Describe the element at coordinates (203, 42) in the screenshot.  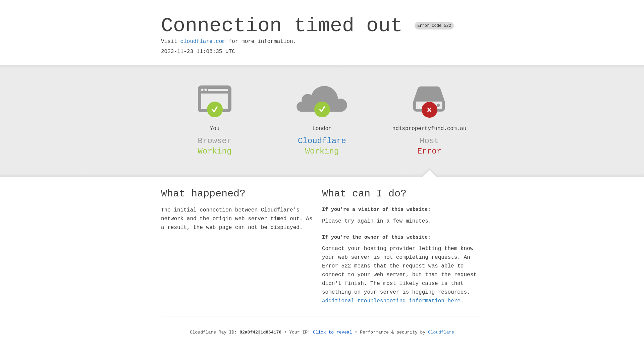
I see `cloudflare.com` at that location.